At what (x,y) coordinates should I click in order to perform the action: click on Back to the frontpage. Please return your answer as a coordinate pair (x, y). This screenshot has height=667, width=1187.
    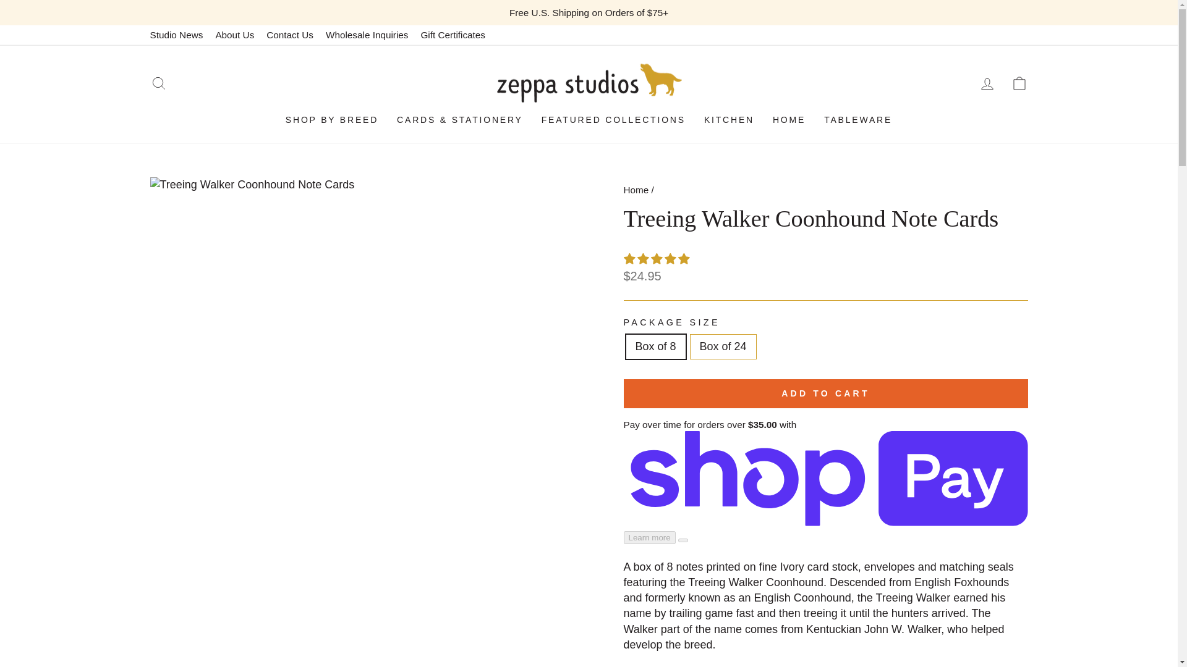
    Looking at the image, I should click on (636, 190).